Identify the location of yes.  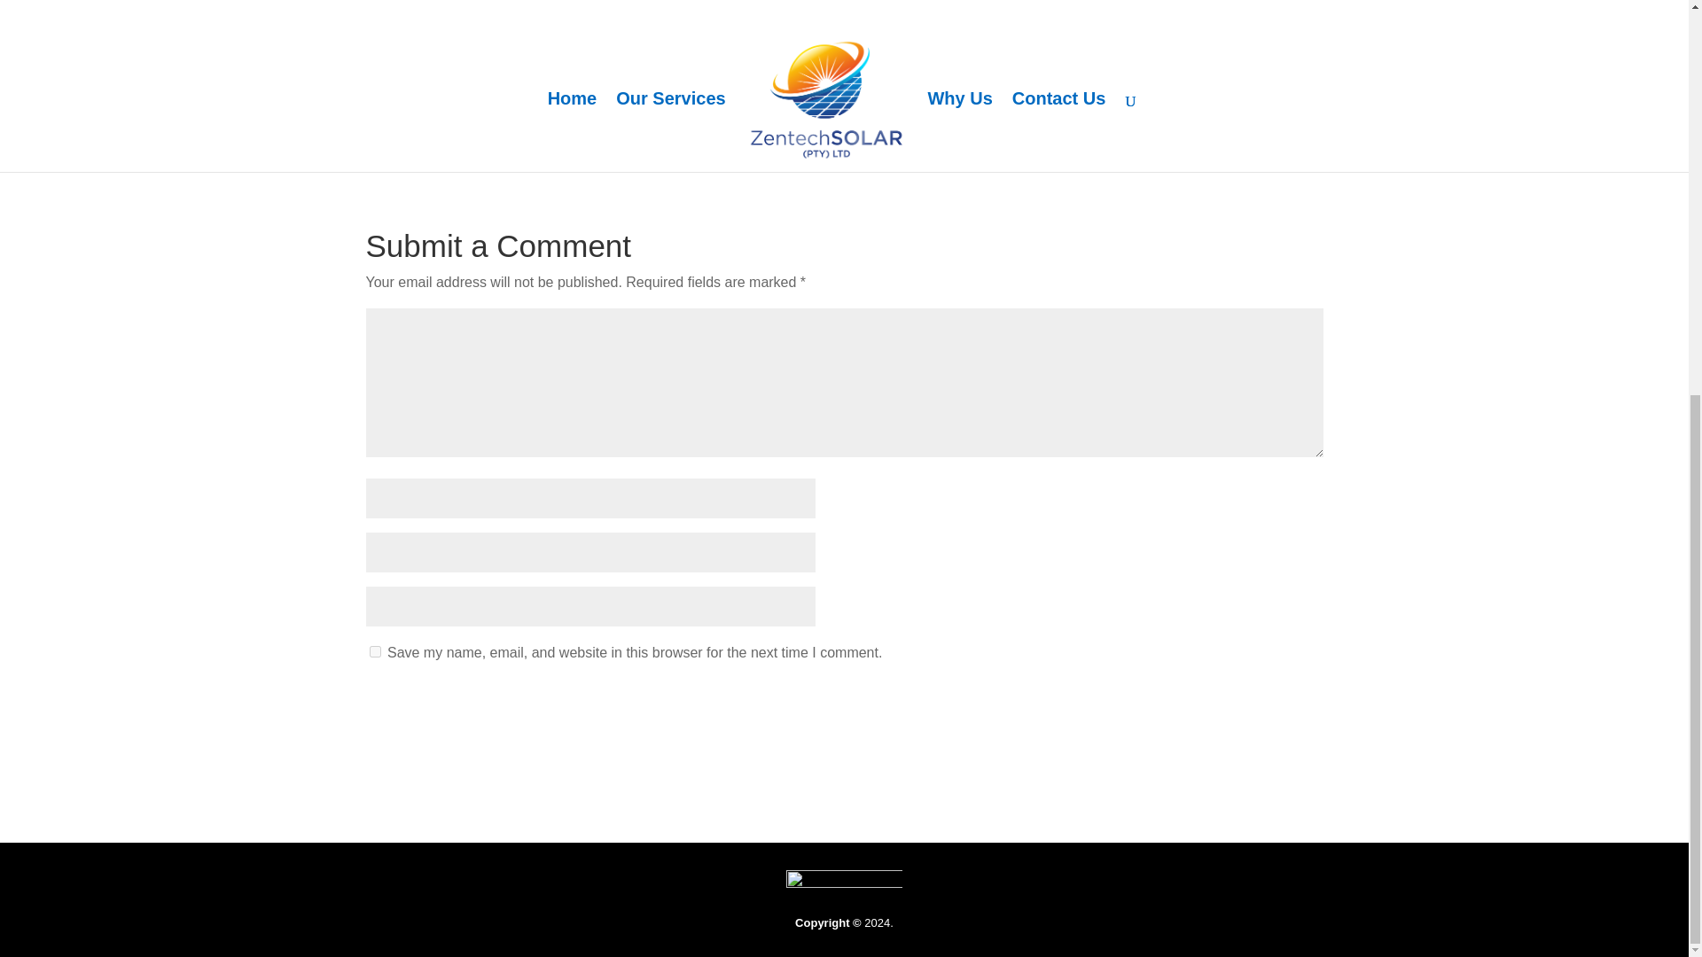
(374, 651).